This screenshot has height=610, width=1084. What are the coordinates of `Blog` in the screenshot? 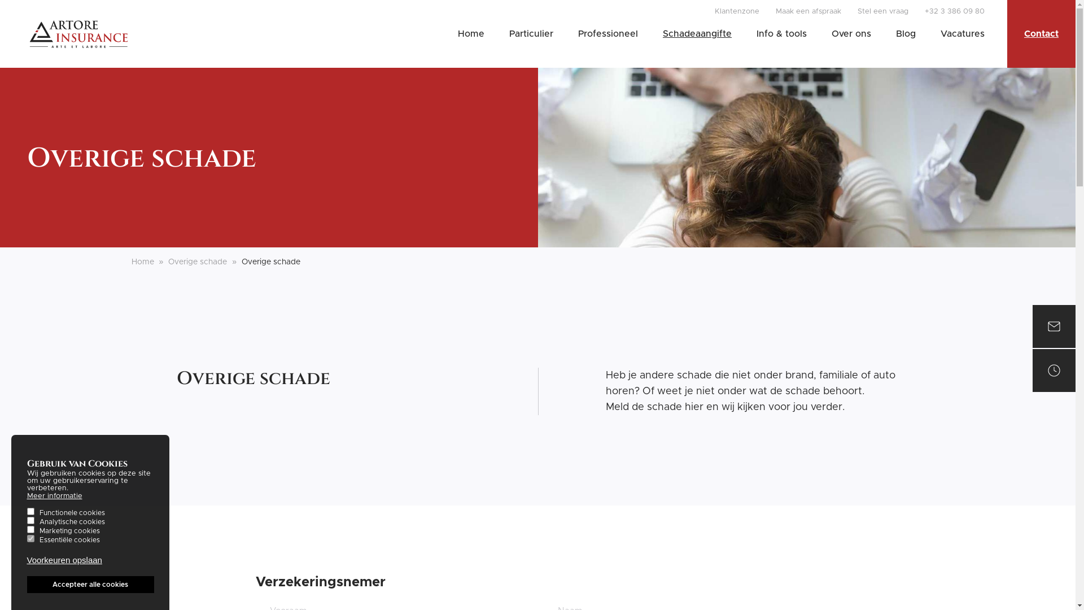 It's located at (906, 34).